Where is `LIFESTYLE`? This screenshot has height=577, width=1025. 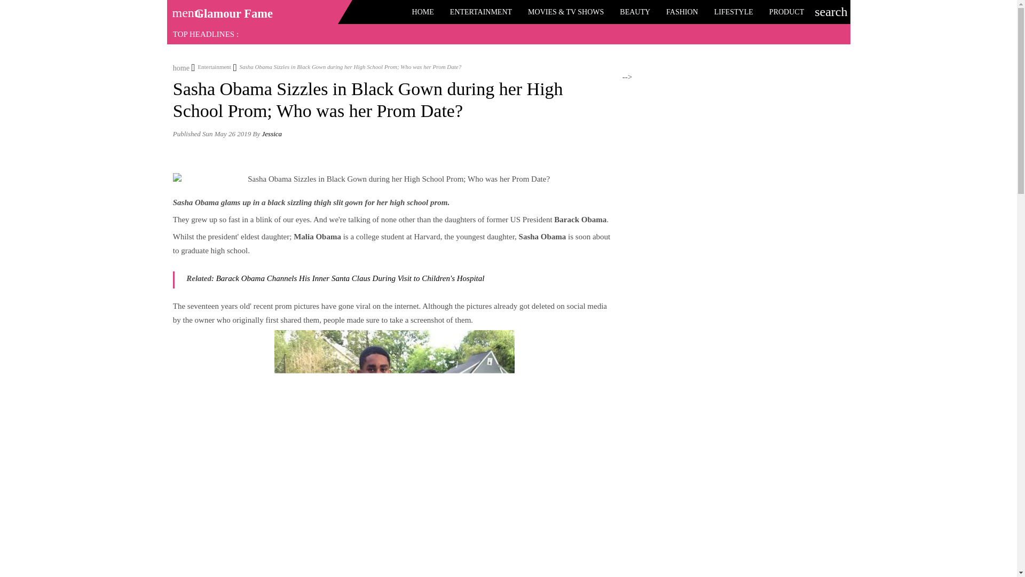
LIFESTYLE is located at coordinates (734, 12).